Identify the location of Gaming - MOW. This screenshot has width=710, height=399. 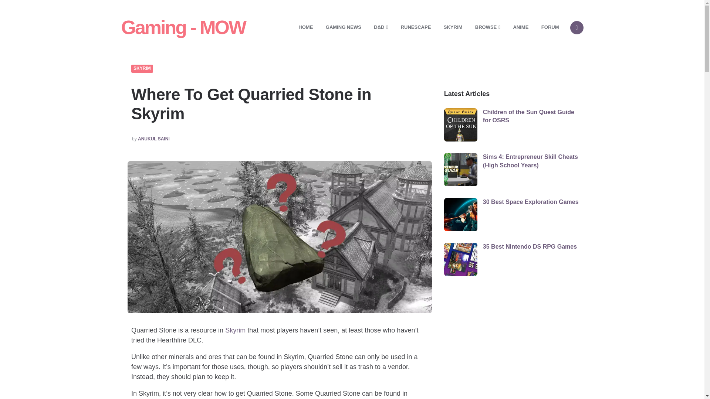
(183, 27).